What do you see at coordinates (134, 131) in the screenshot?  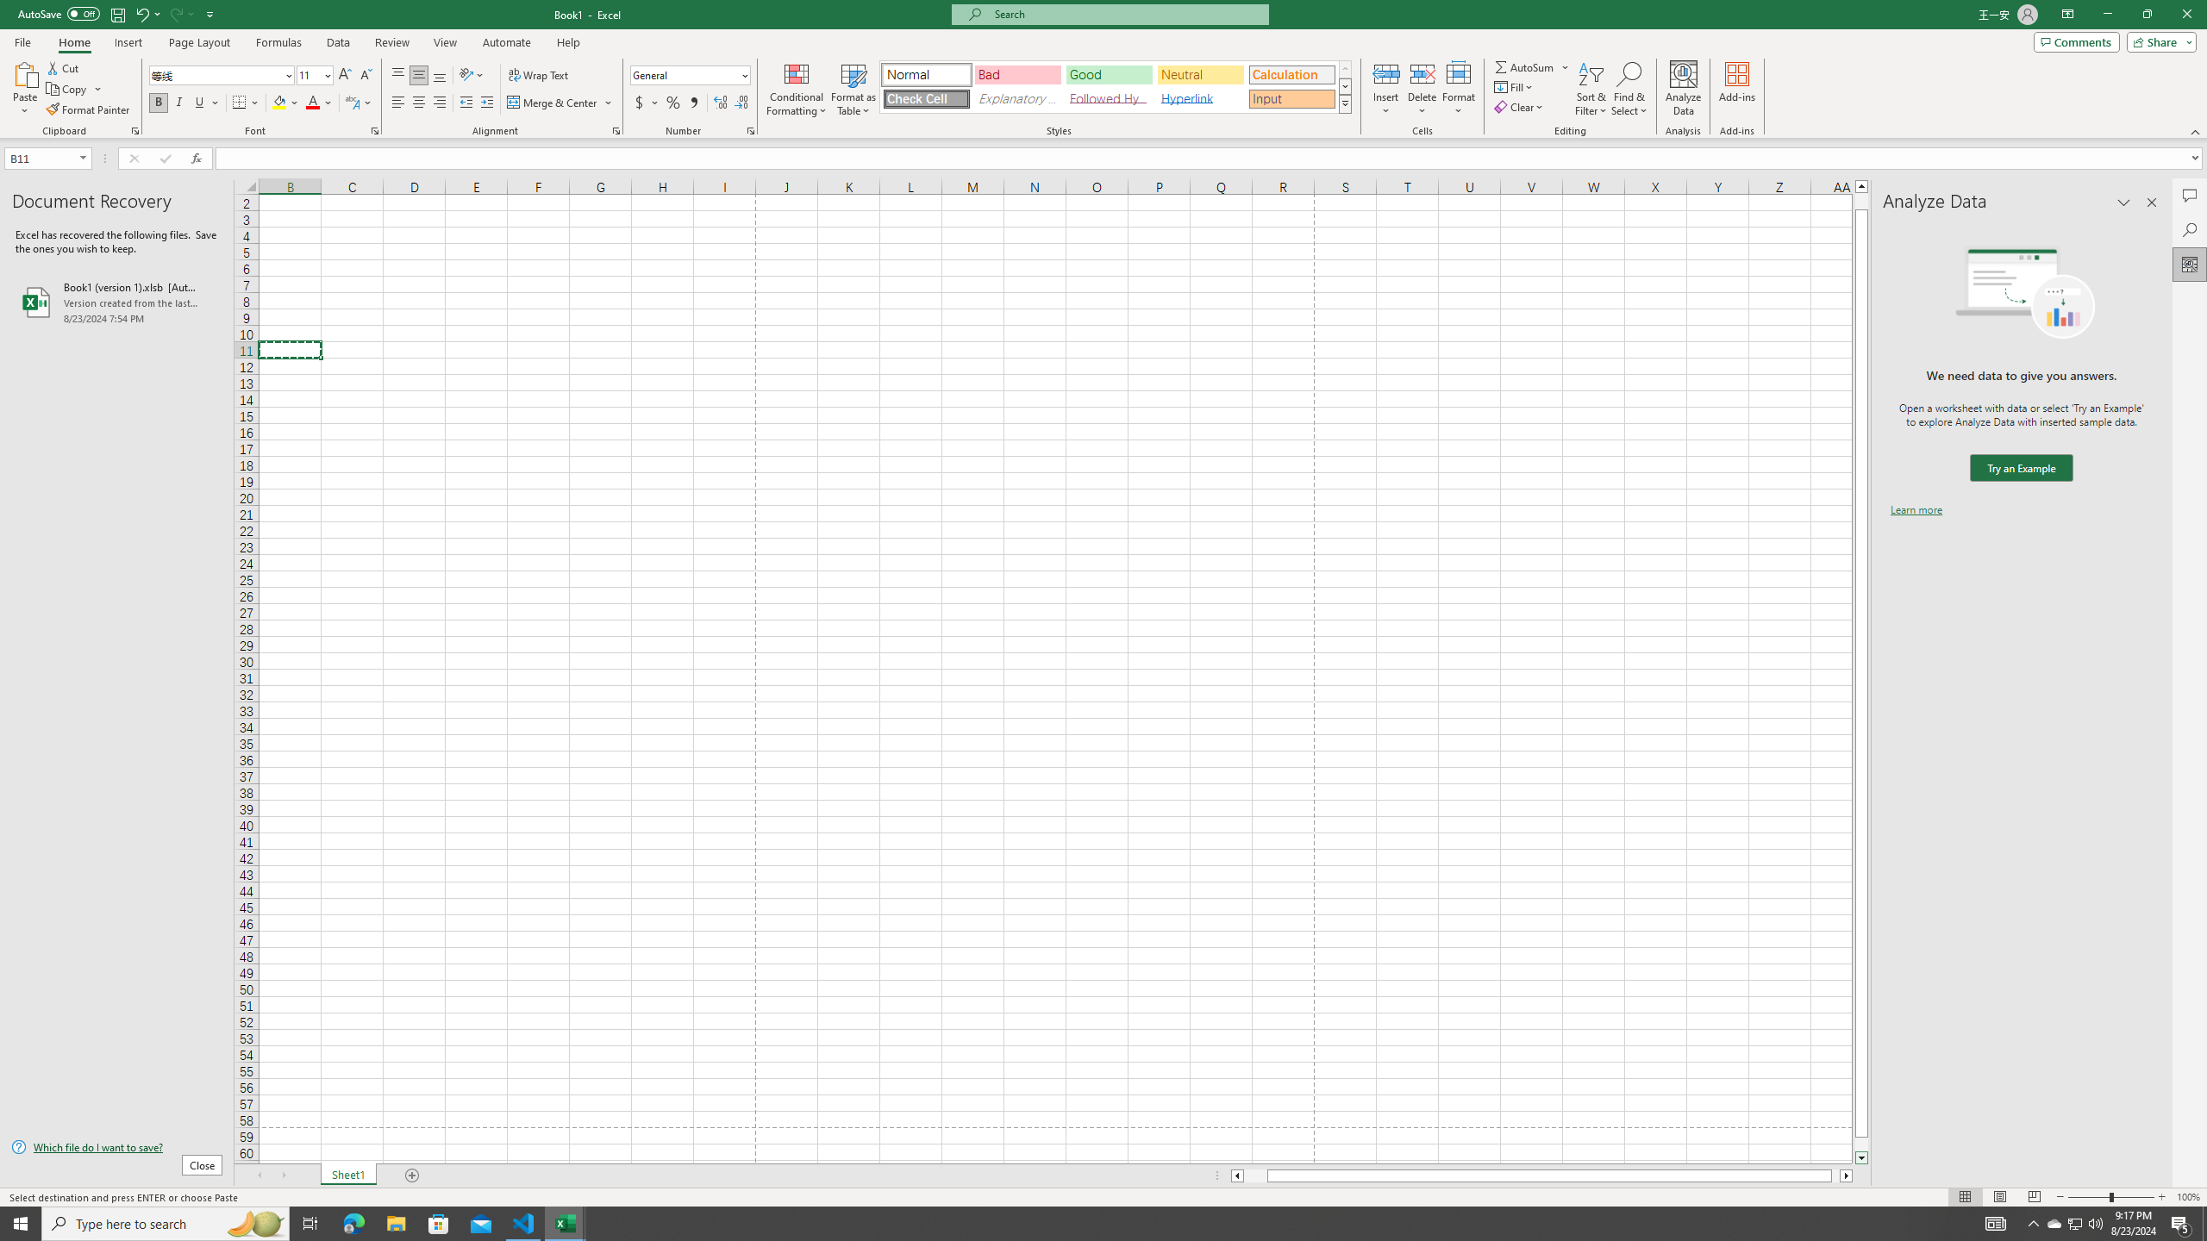 I see `Office Clipboard...` at bounding box center [134, 131].